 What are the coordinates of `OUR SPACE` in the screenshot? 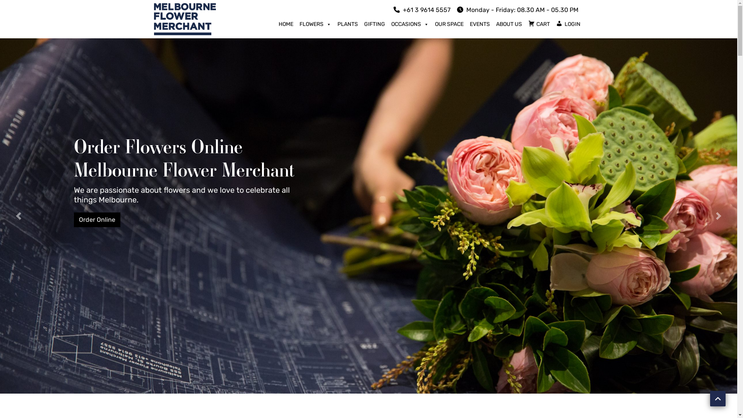 It's located at (449, 24).